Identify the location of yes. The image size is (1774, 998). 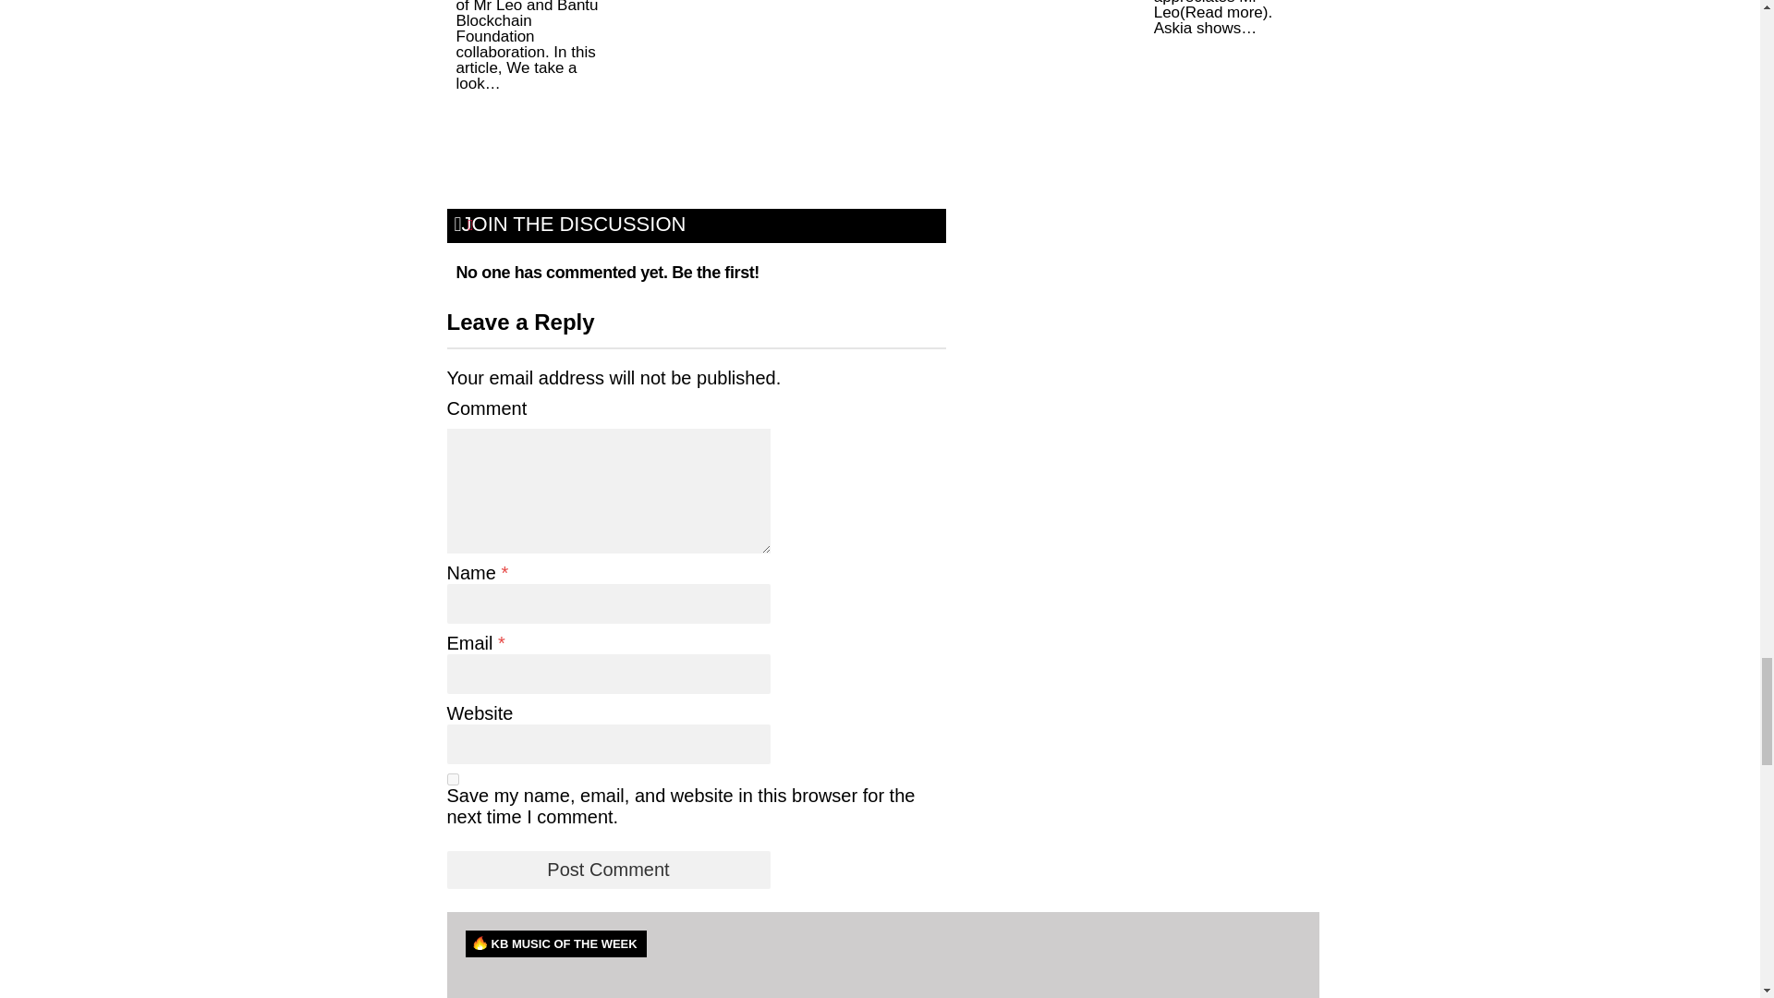
(453, 779).